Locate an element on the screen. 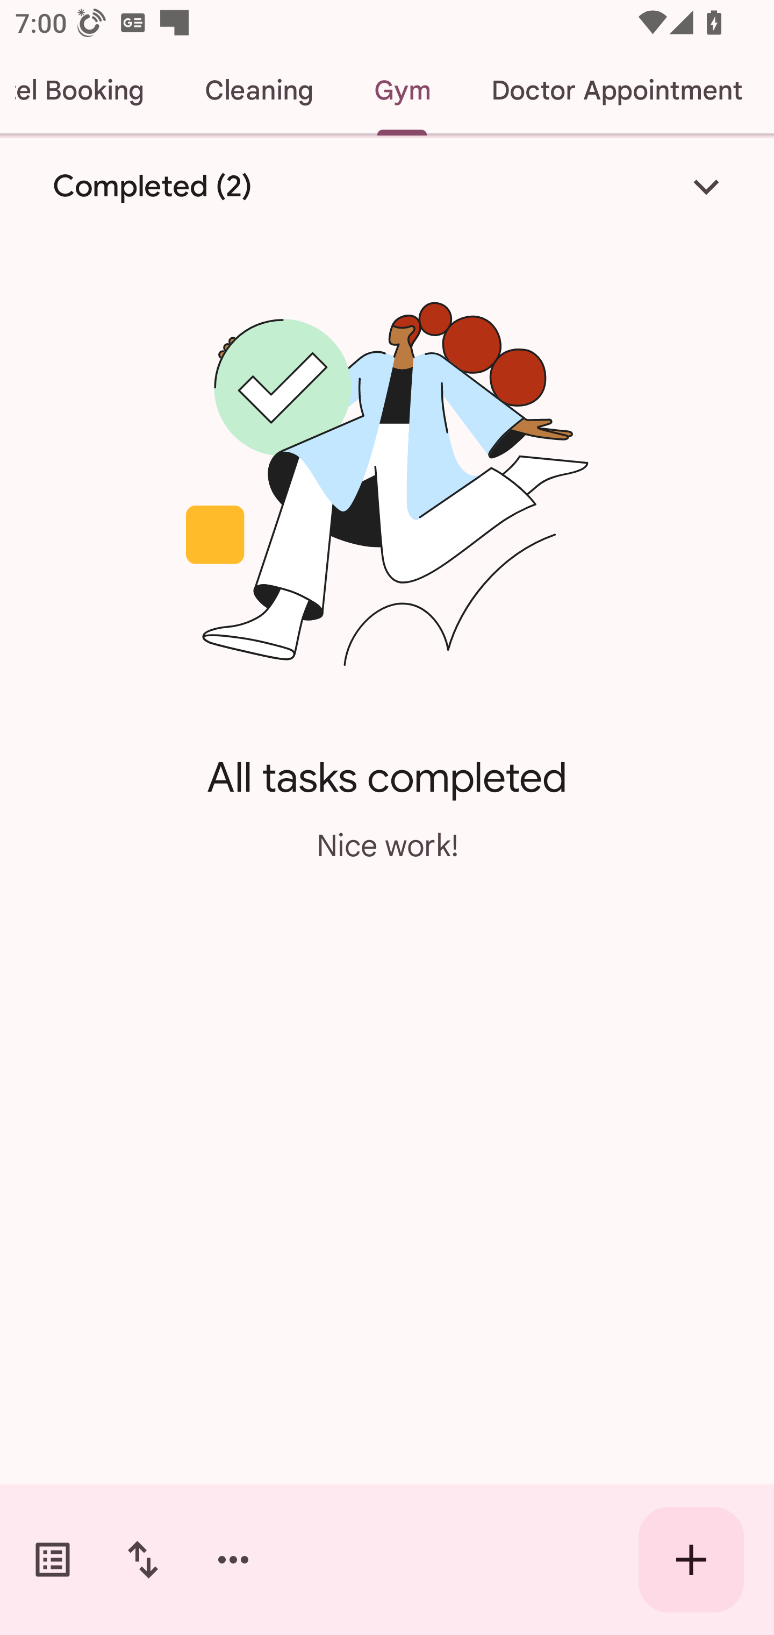  Create new task is located at coordinates (691, 1560).